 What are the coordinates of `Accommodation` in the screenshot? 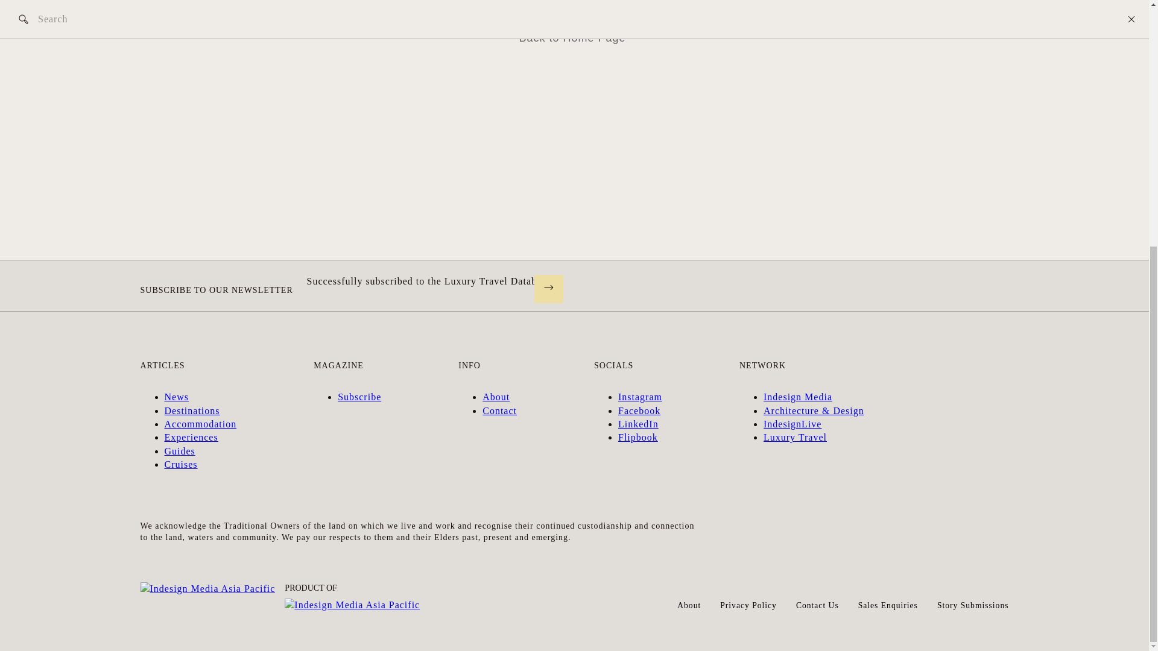 It's located at (200, 424).